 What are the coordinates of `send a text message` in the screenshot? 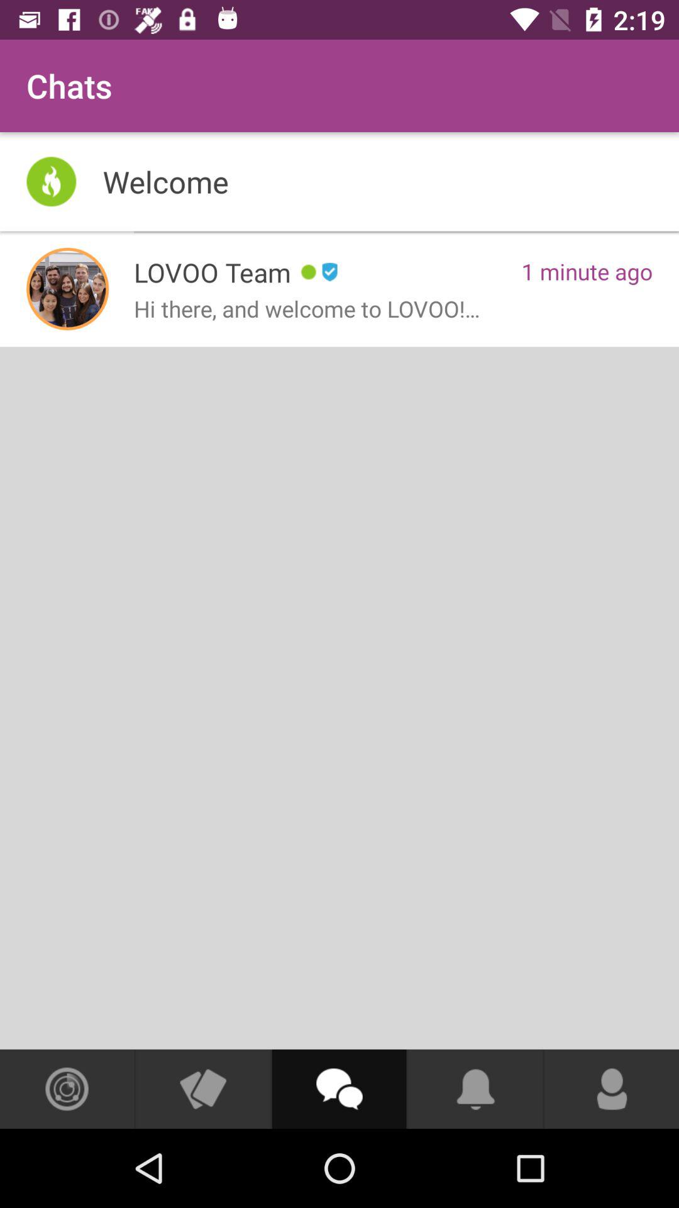 It's located at (339, 1089).